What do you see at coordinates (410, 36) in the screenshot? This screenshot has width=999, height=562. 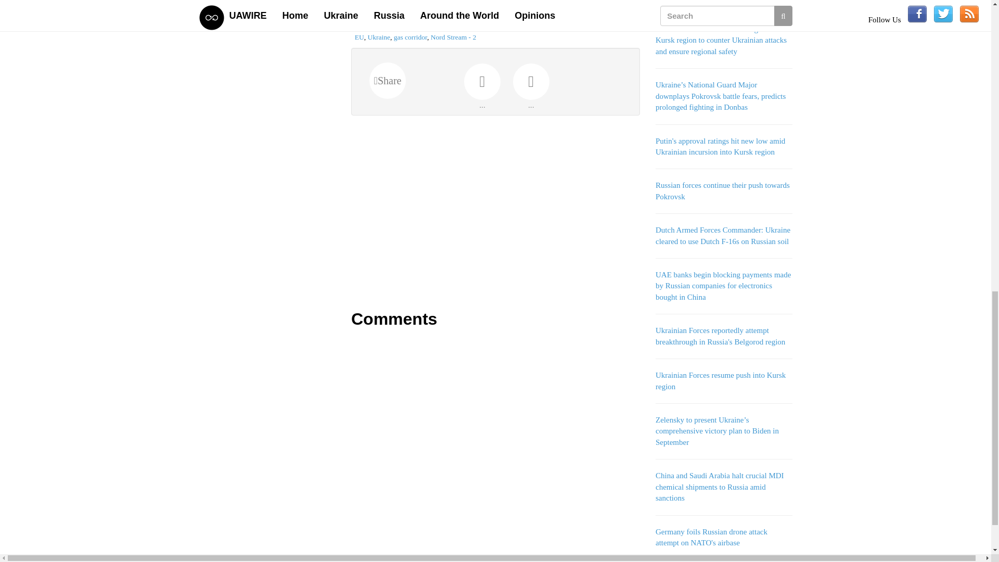 I see `gas corridor` at bounding box center [410, 36].